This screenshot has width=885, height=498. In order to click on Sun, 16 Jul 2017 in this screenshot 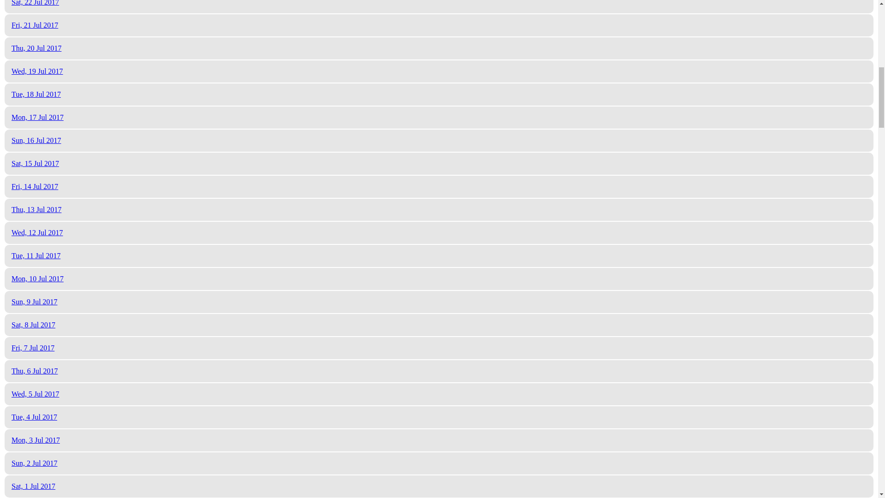, I will do `click(36, 140)`.